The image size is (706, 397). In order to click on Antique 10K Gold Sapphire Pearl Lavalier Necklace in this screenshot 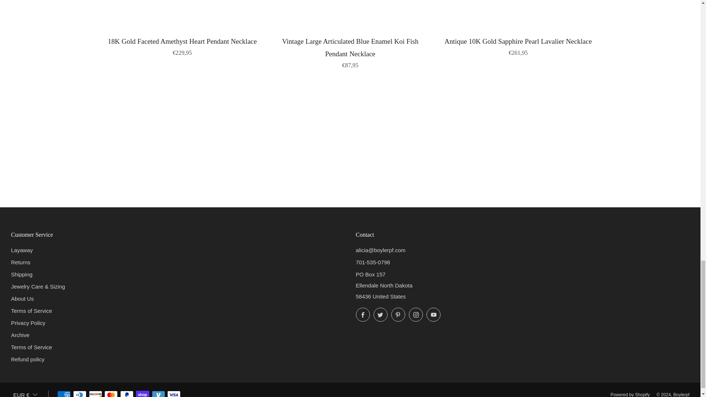, I will do `click(518, 46)`.